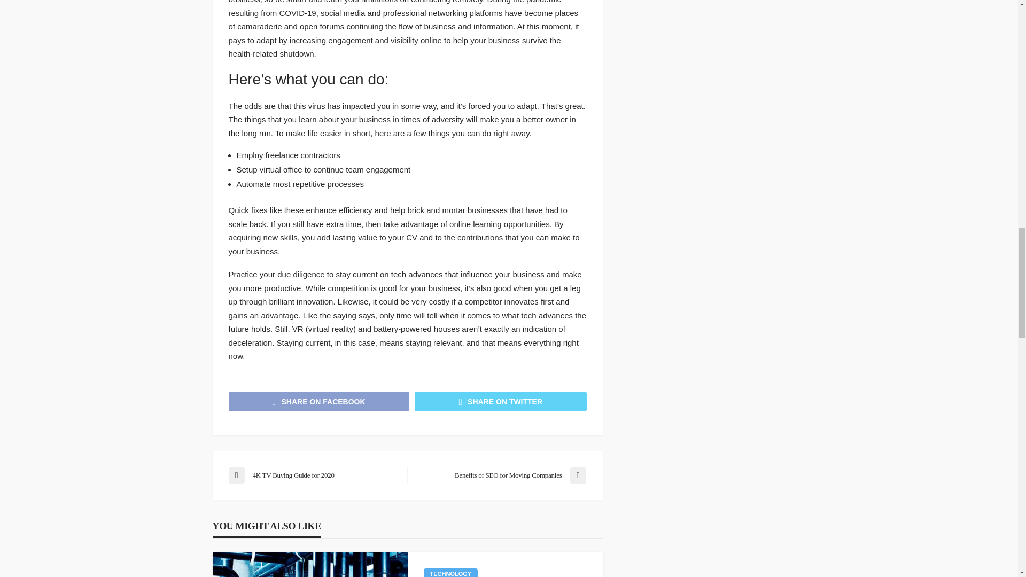 This screenshot has height=577, width=1026. I want to click on SHARE ON FACEBOOK, so click(319, 402).